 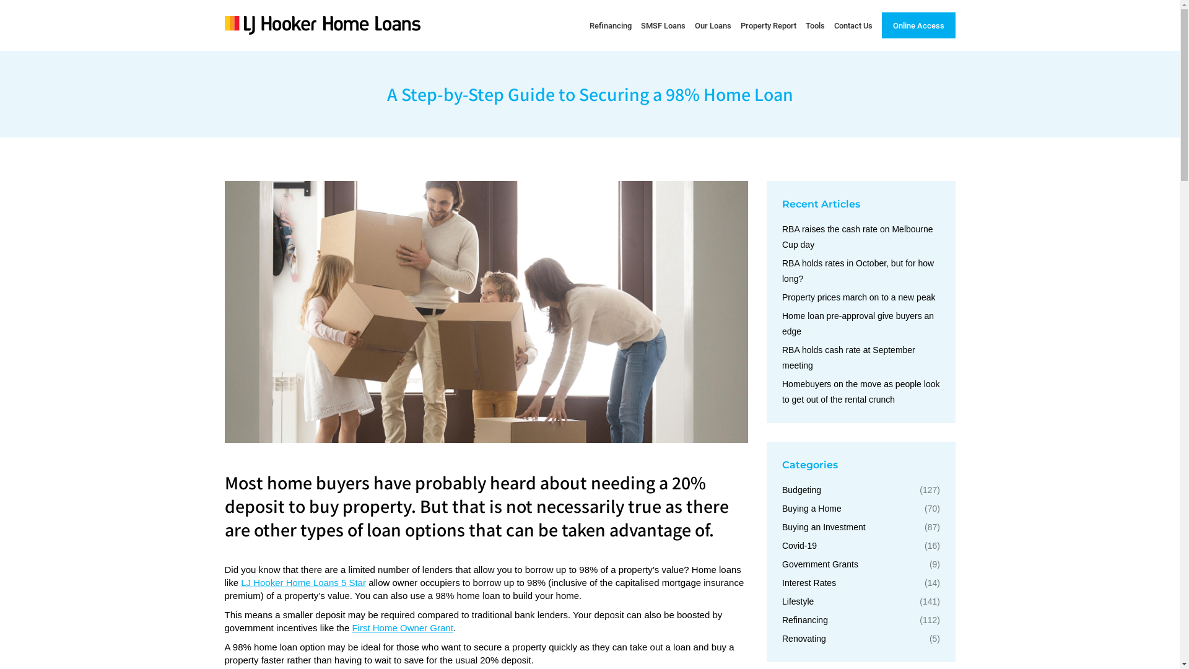 What do you see at coordinates (769, 25) in the screenshot?
I see `Property Report` at bounding box center [769, 25].